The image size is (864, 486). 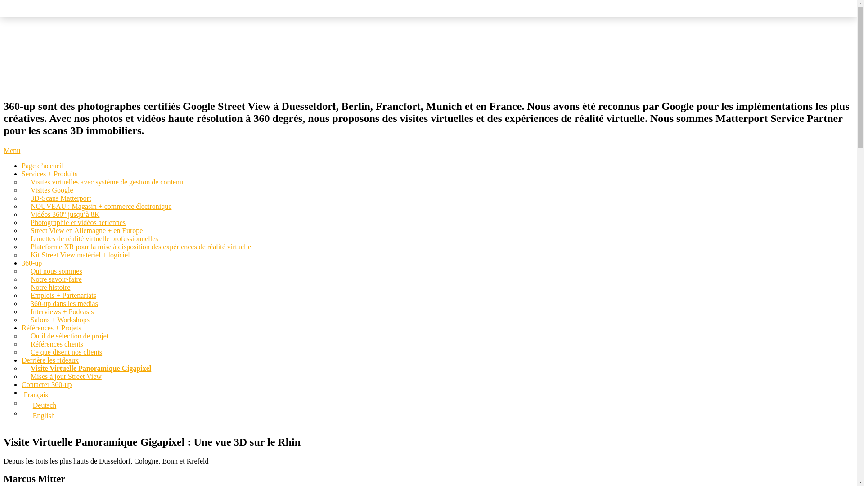 What do you see at coordinates (57, 271) in the screenshot?
I see `Qui nous sommes` at bounding box center [57, 271].